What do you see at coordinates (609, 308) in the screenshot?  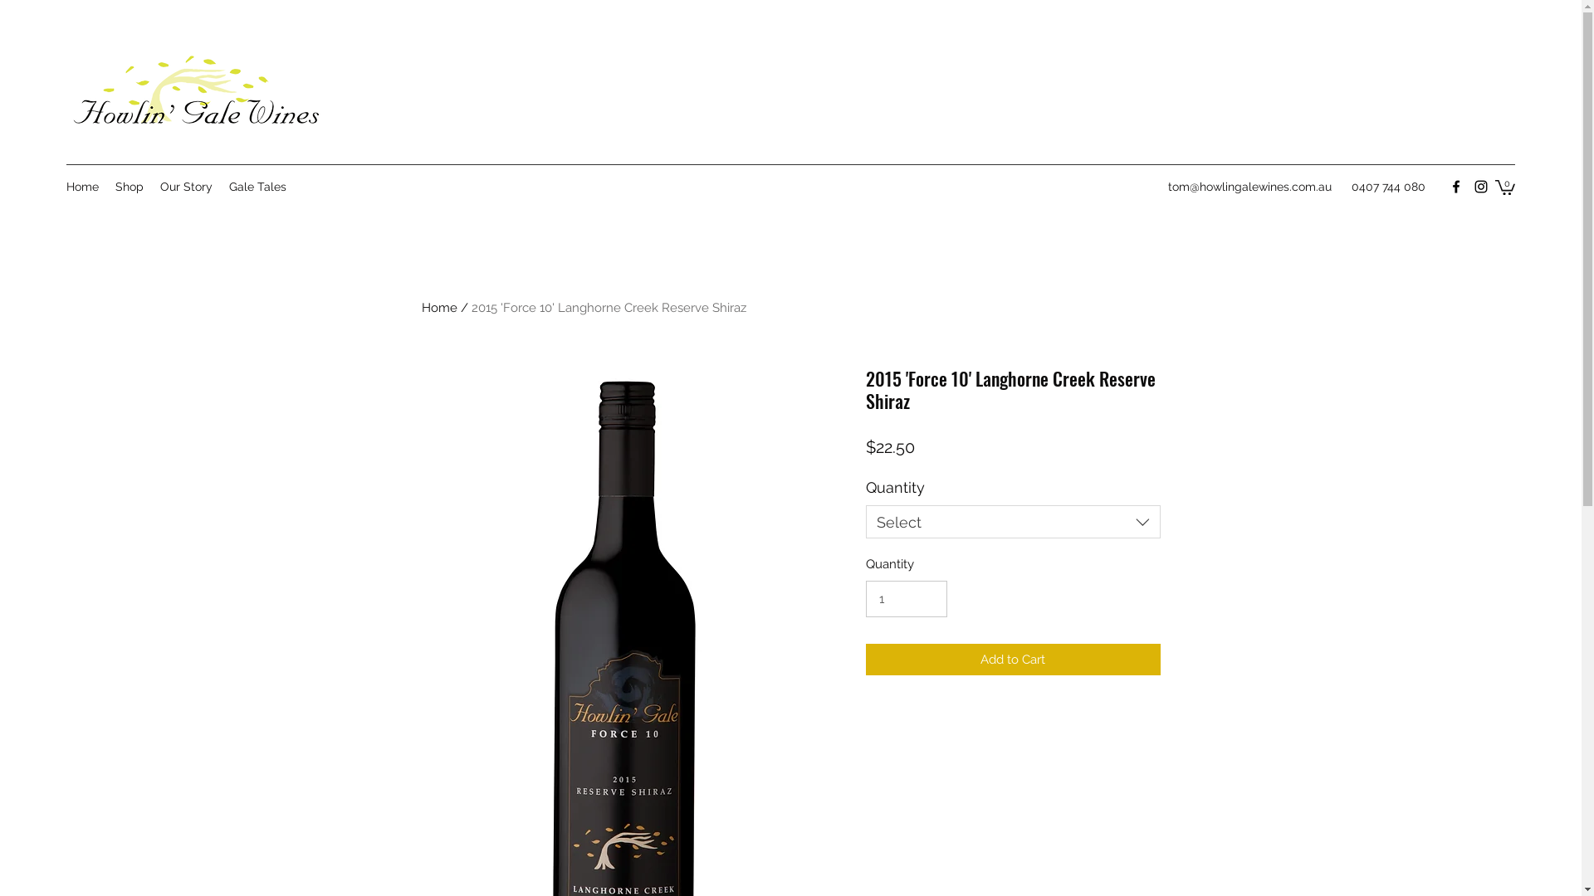 I see `2015 'Force 10' Langhorne Creek Reserve Shiraz` at bounding box center [609, 308].